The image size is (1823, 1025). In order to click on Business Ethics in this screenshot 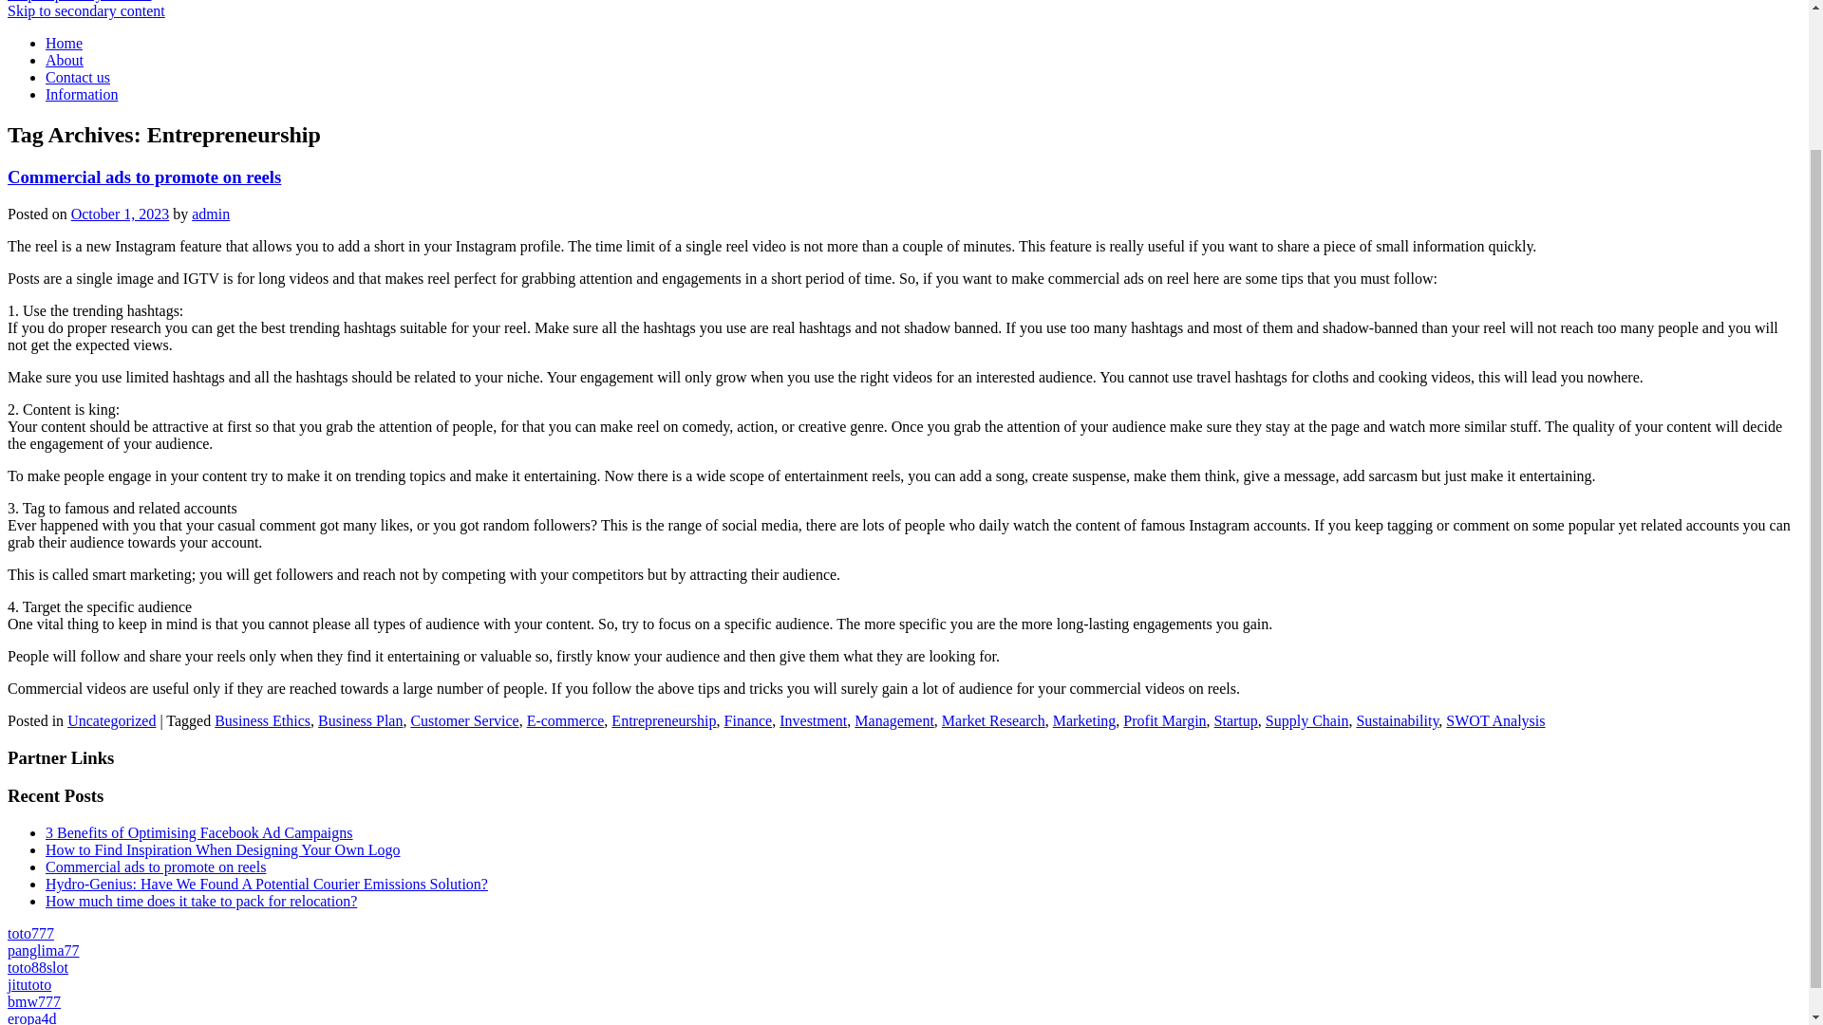, I will do `click(262, 719)`.